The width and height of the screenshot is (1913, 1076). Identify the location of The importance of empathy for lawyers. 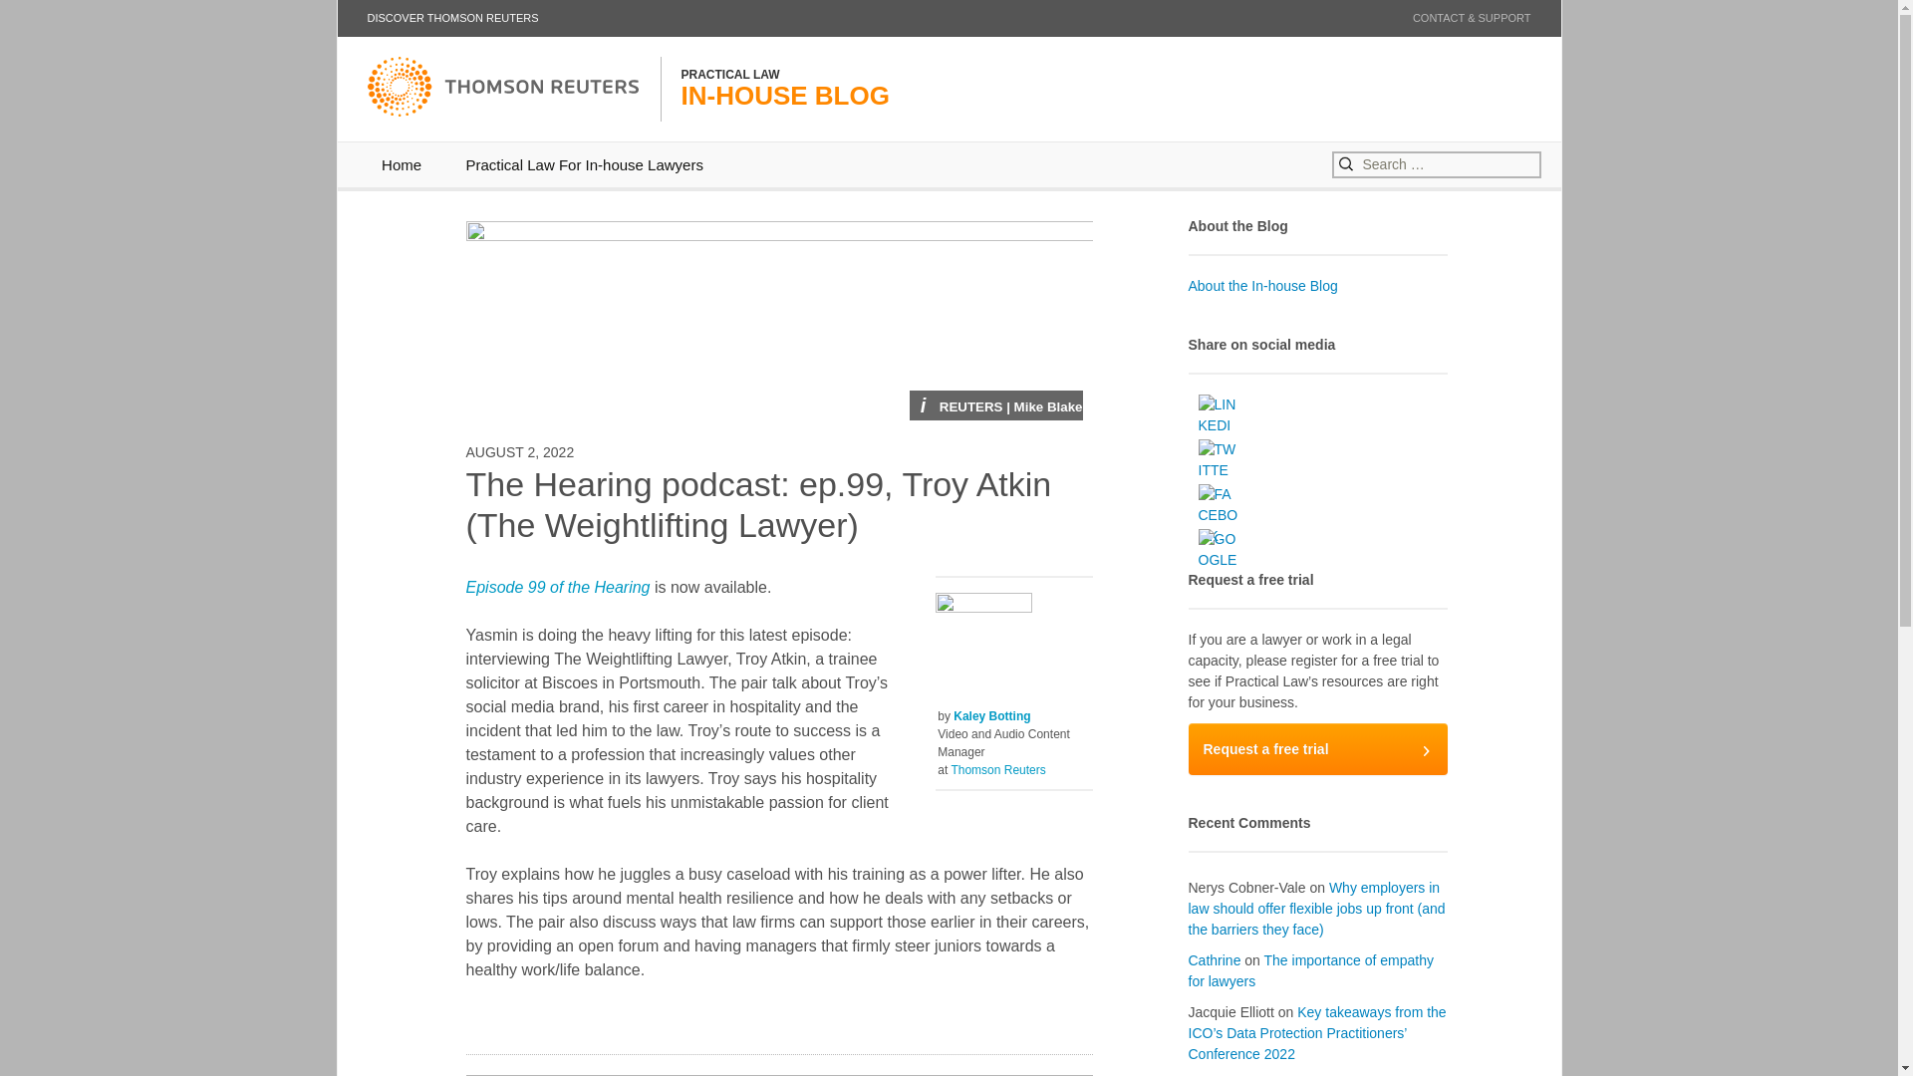
(1317, 748).